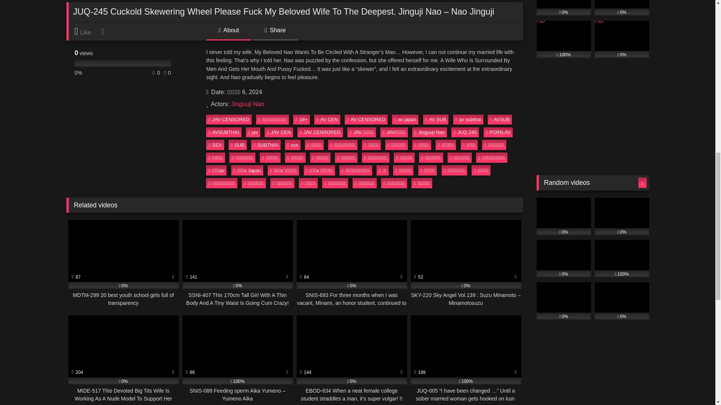 This screenshot has height=405, width=721. What do you see at coordinates (86, 31) in the screenshot?
I see `Like` at bounding box center [86, 31].